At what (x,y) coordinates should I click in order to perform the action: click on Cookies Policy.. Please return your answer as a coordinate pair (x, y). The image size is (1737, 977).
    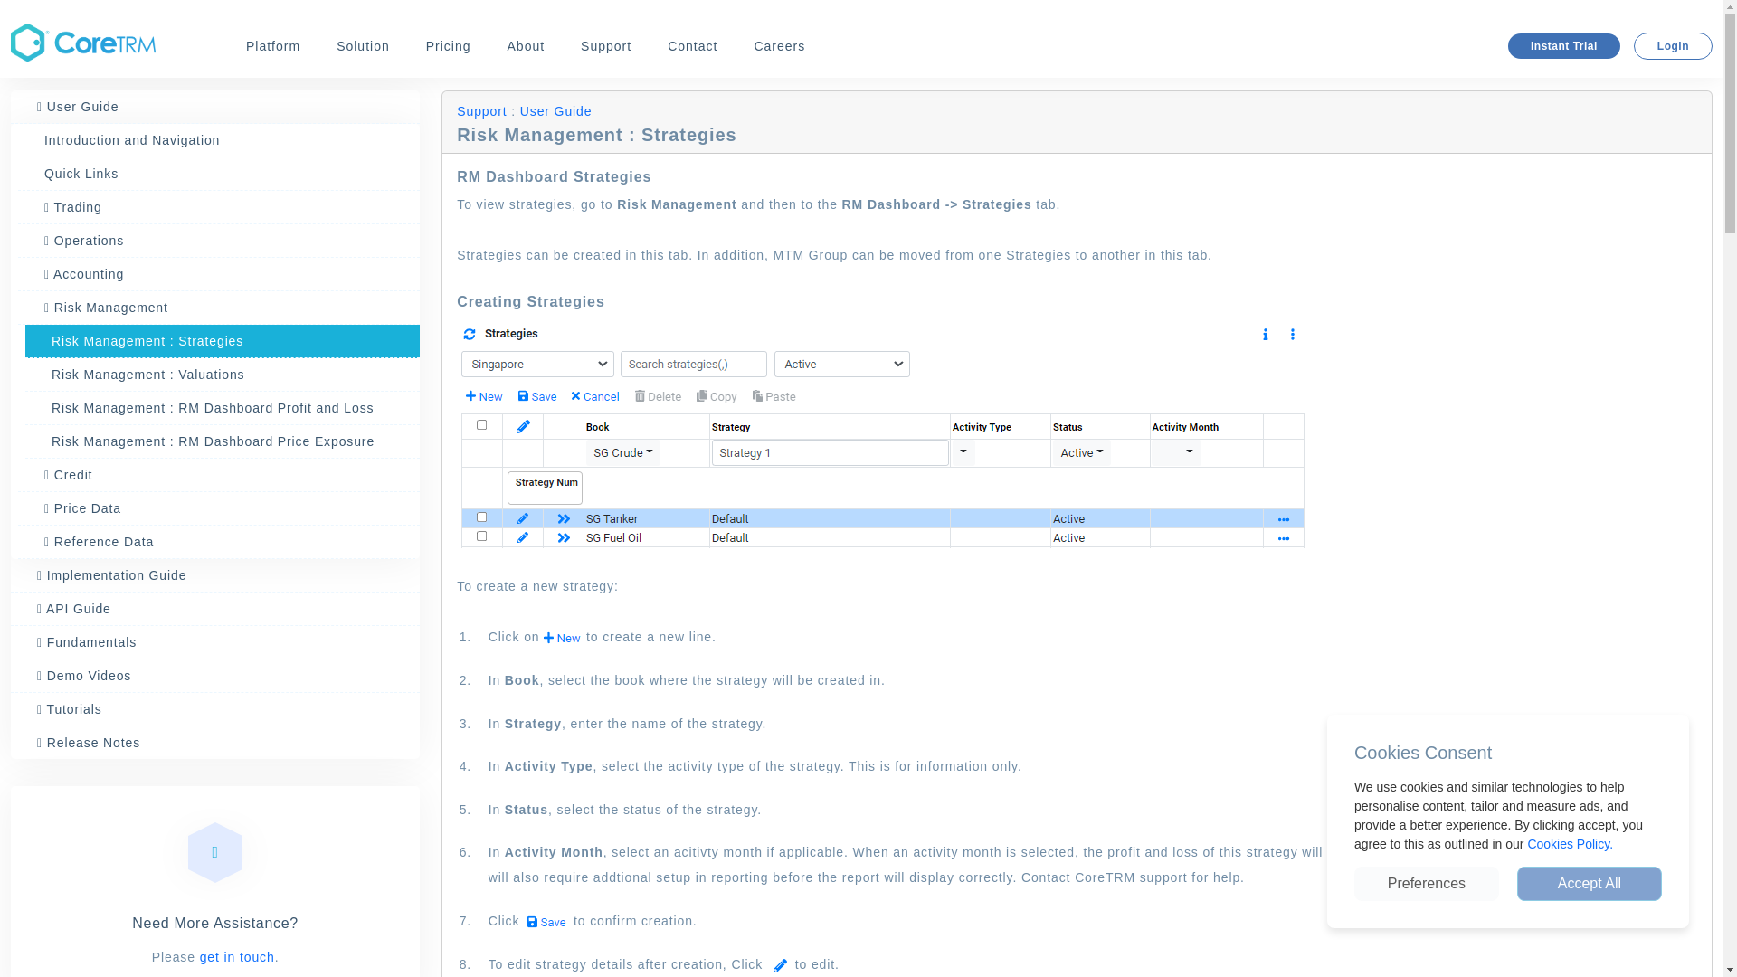
    Looking at the image, I should click on (1570, 843).